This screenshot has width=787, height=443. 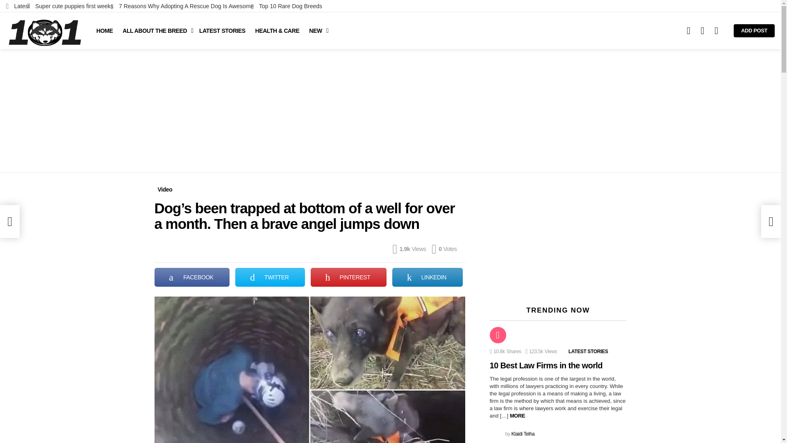 I want to click on ALL ABOUT THE BREED, so click(x=156, y=30).